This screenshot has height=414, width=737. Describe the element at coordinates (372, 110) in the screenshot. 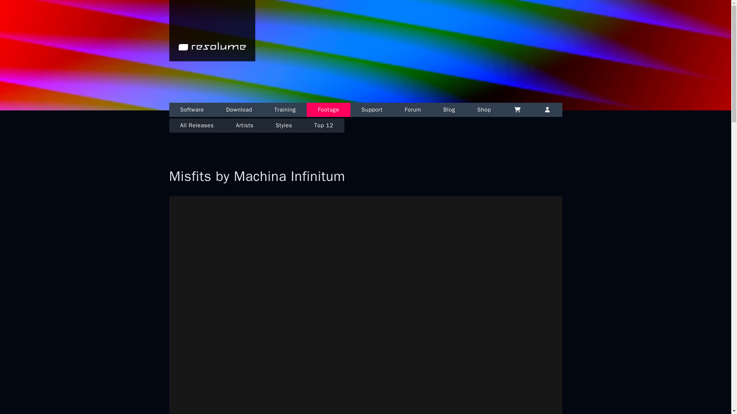

I see `Support` at that location.